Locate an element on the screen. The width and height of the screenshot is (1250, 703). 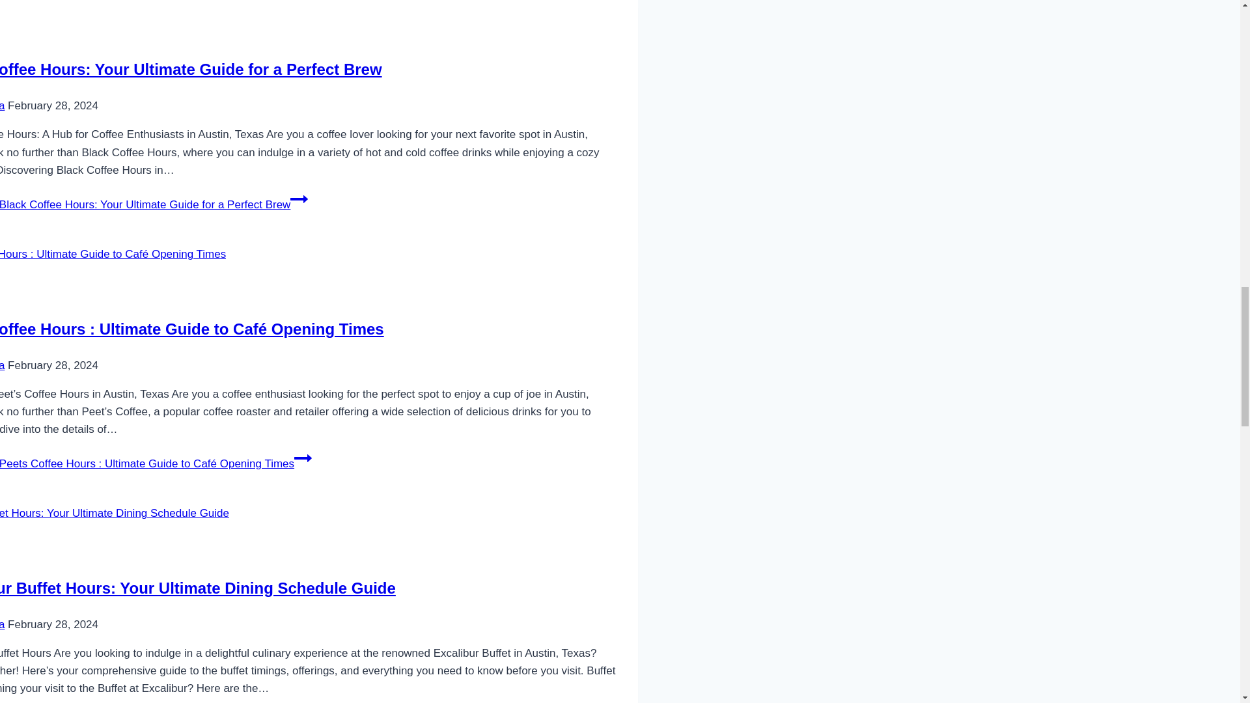
Excalibur Buffet Hours: Your Ultimate Dining Schedule Guide is located at coordinates (198, 587).